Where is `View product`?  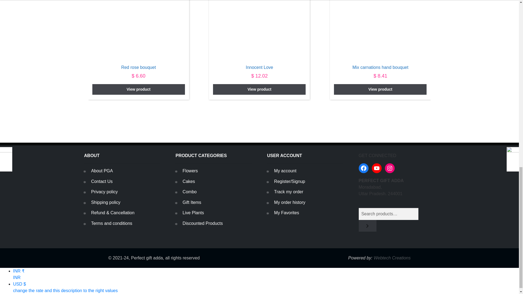 View product is located at coordinates (380, 89).